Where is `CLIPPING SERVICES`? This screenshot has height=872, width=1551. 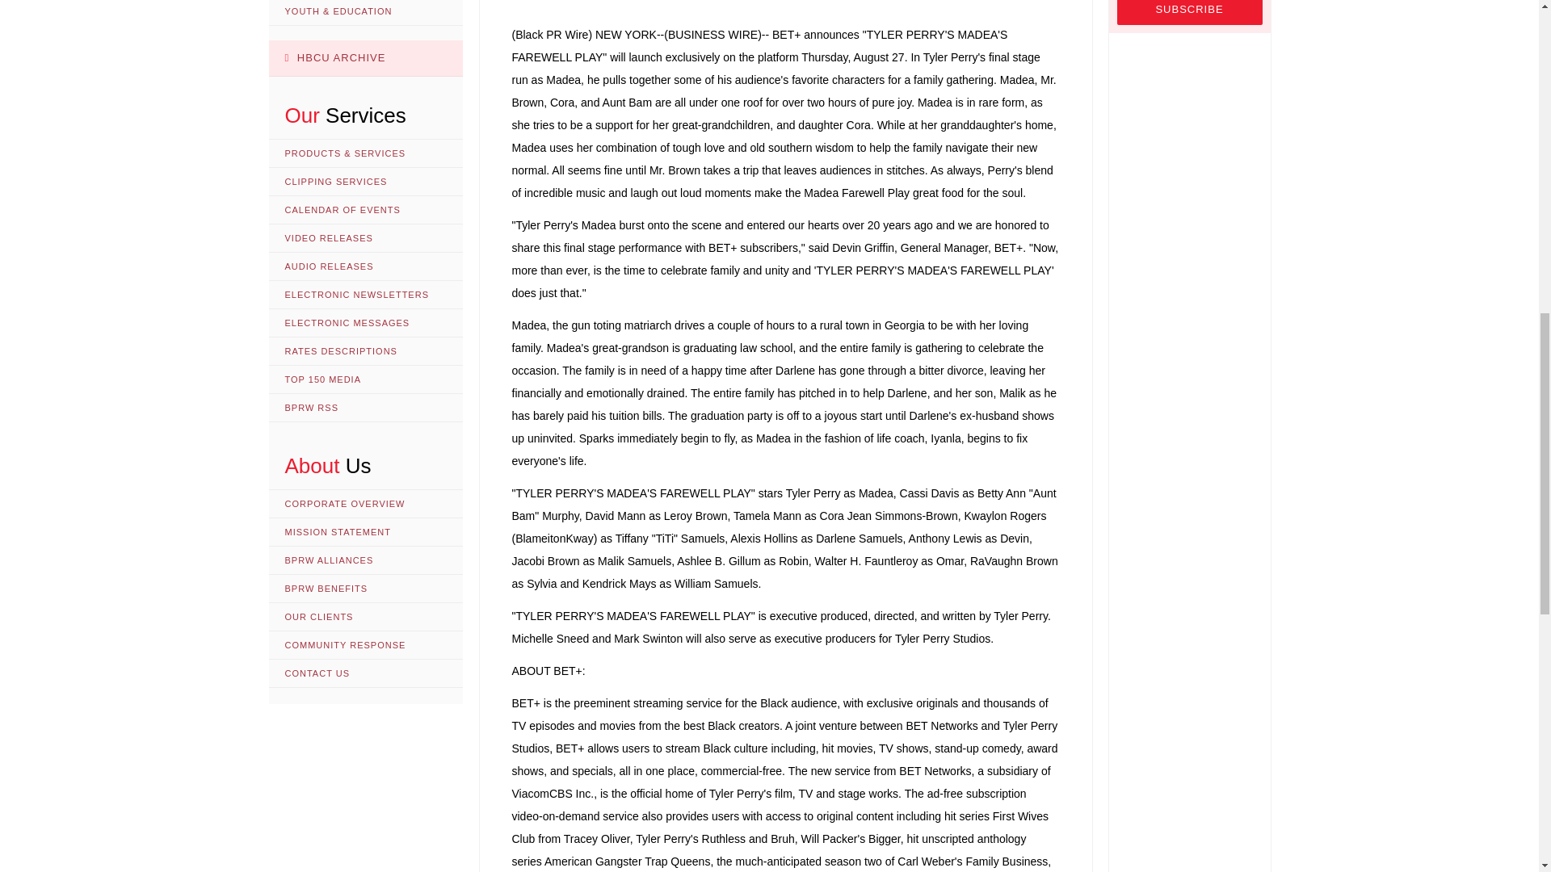
CLIPPING SERVICES is located at coordinates (365, 182).